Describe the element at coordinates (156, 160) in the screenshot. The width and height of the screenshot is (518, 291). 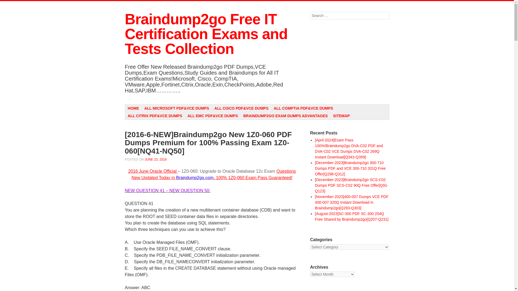
I see `7:10 am` at that location.